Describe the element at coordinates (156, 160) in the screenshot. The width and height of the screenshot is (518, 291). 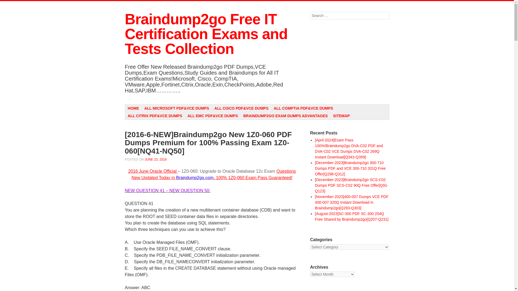
I see `7:10 am` at that location.